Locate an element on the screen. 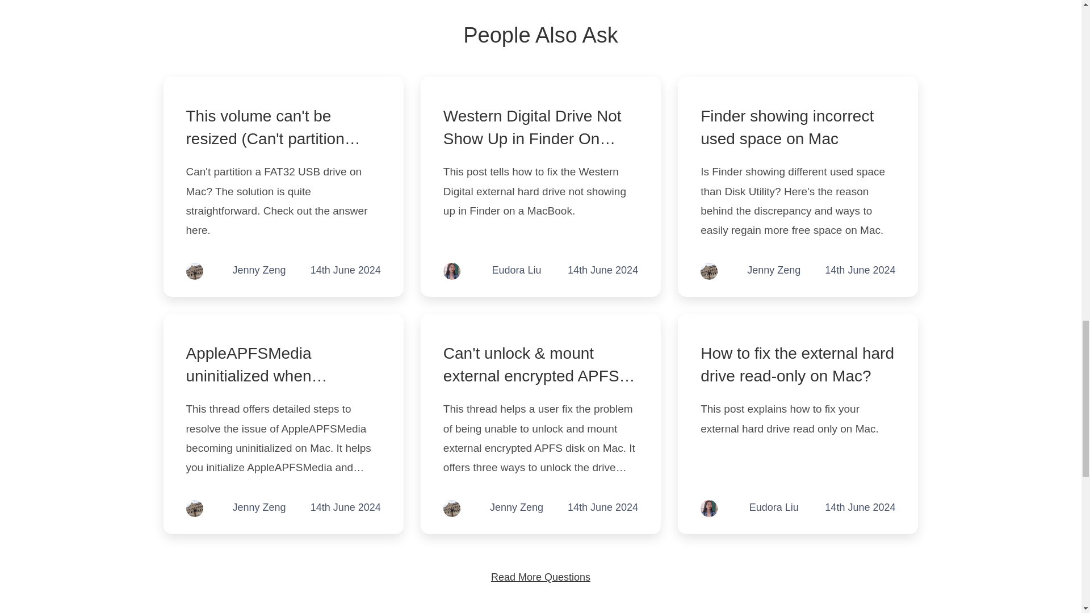  Jenny Zeng is located at coordinates (259, 509).